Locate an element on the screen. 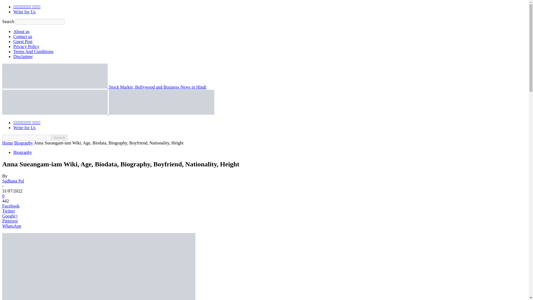 The width and height of the screenshot is (533, 300). About us is located at coordinates (21, 31).